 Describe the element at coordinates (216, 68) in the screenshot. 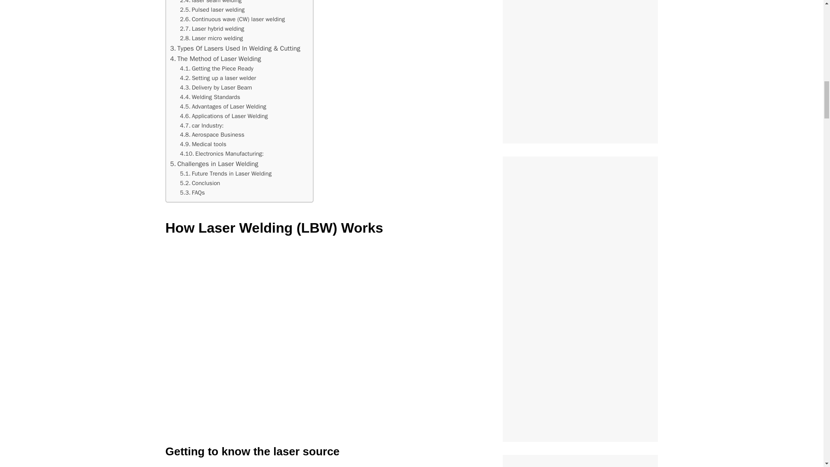

I see `Getting the Piece Ready` at that location.